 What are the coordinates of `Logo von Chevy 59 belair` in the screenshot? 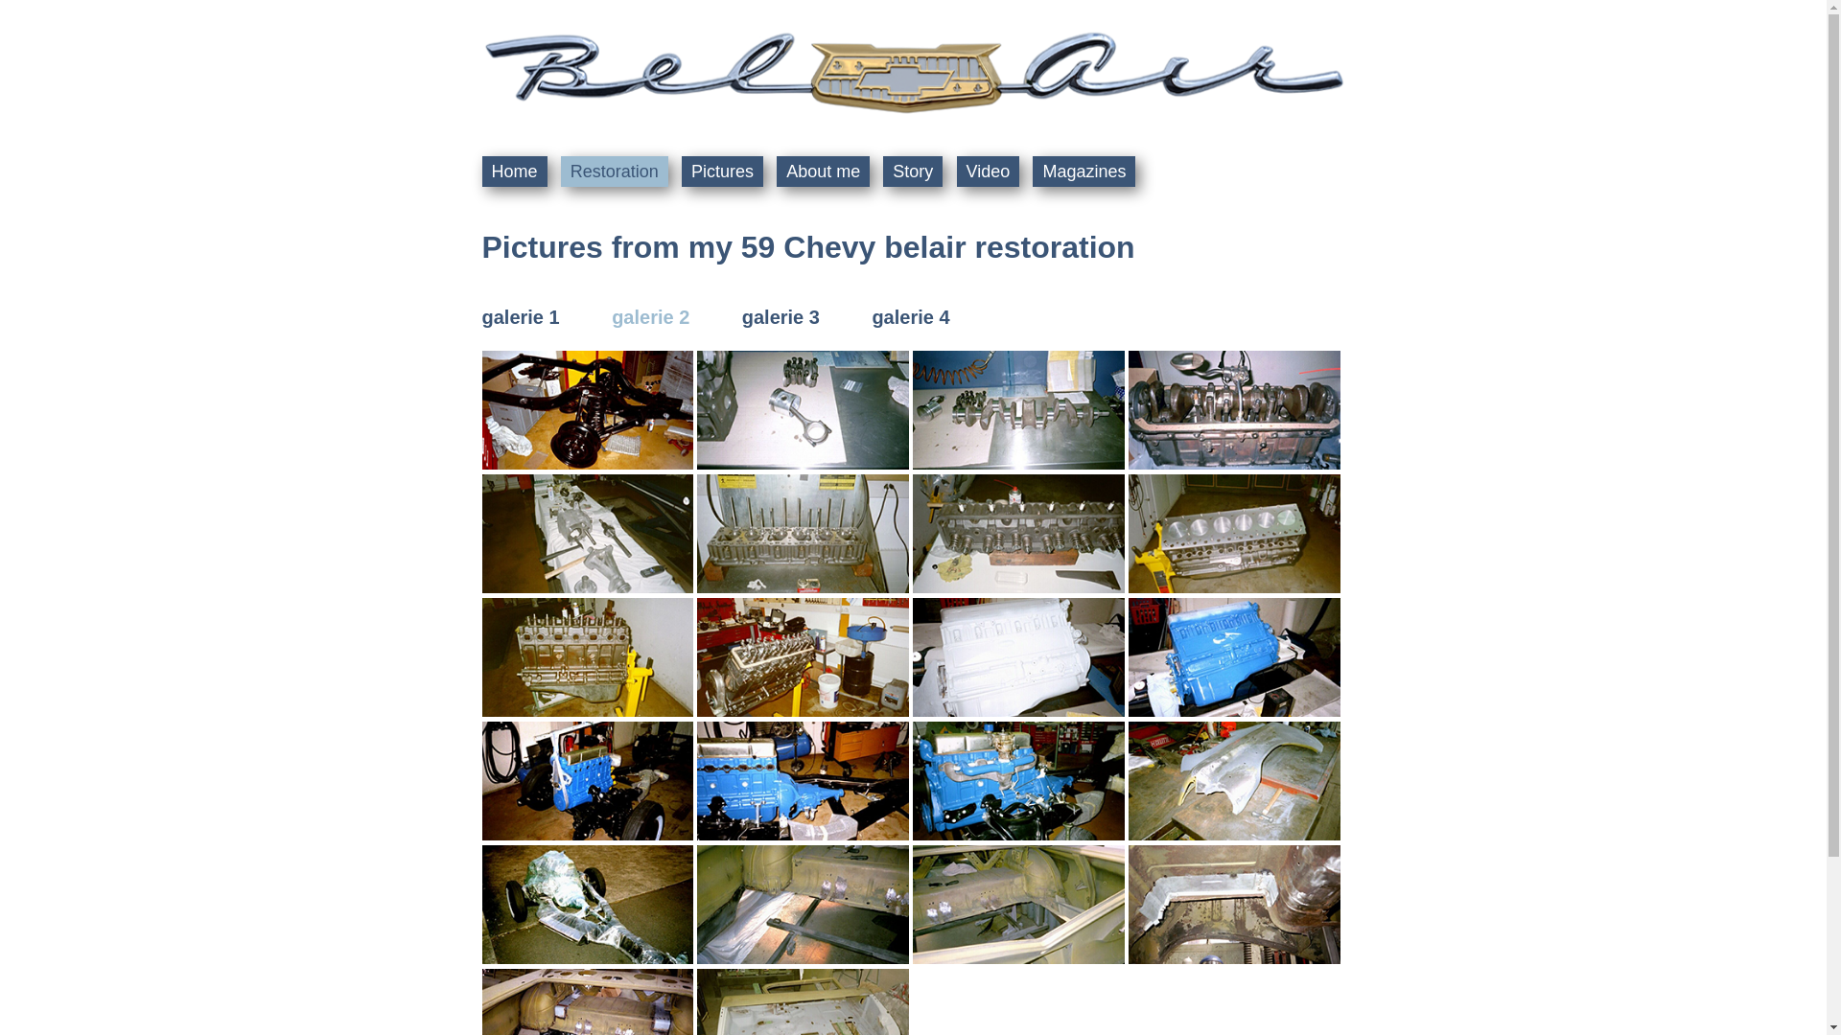 It's located at (913, 74).